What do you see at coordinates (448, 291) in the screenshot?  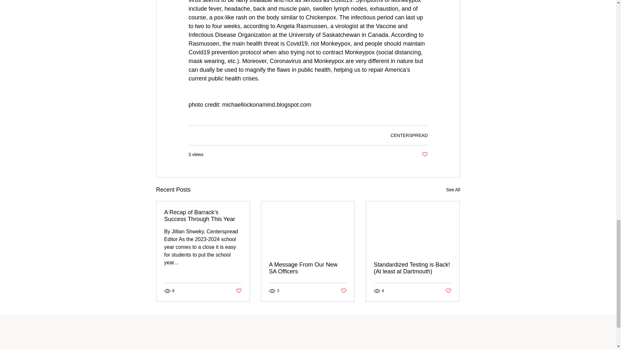 I see `Post not marked as liked` at bounding box center [448, 291].